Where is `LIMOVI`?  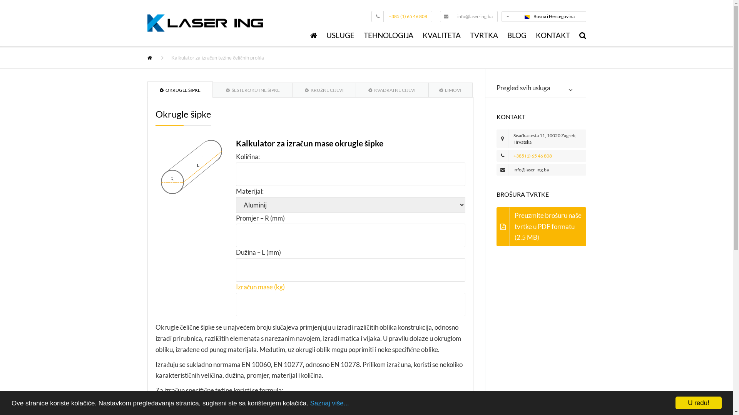 LIMOVI is located at coordinates (451, 90).